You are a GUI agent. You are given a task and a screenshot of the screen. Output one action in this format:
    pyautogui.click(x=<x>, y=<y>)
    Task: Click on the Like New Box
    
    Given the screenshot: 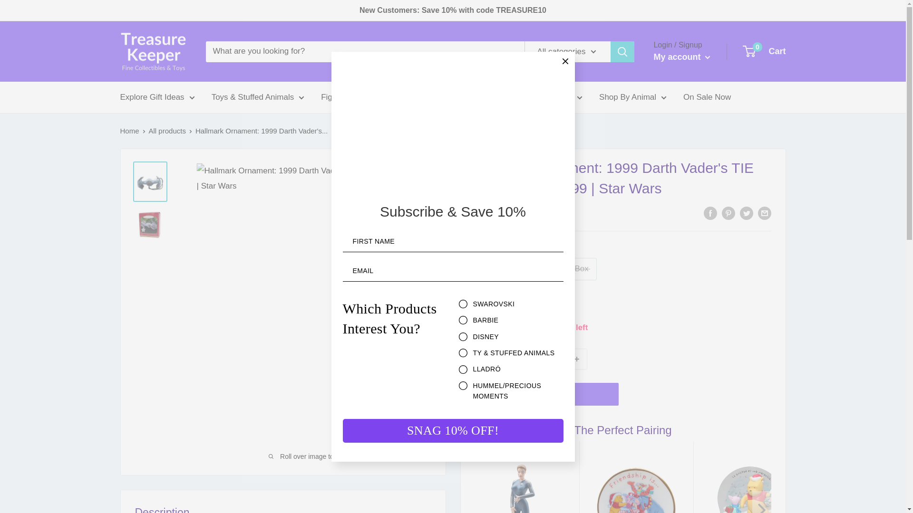 What is the action you would take?
    pyautogui.click(x=508, y=269)
    